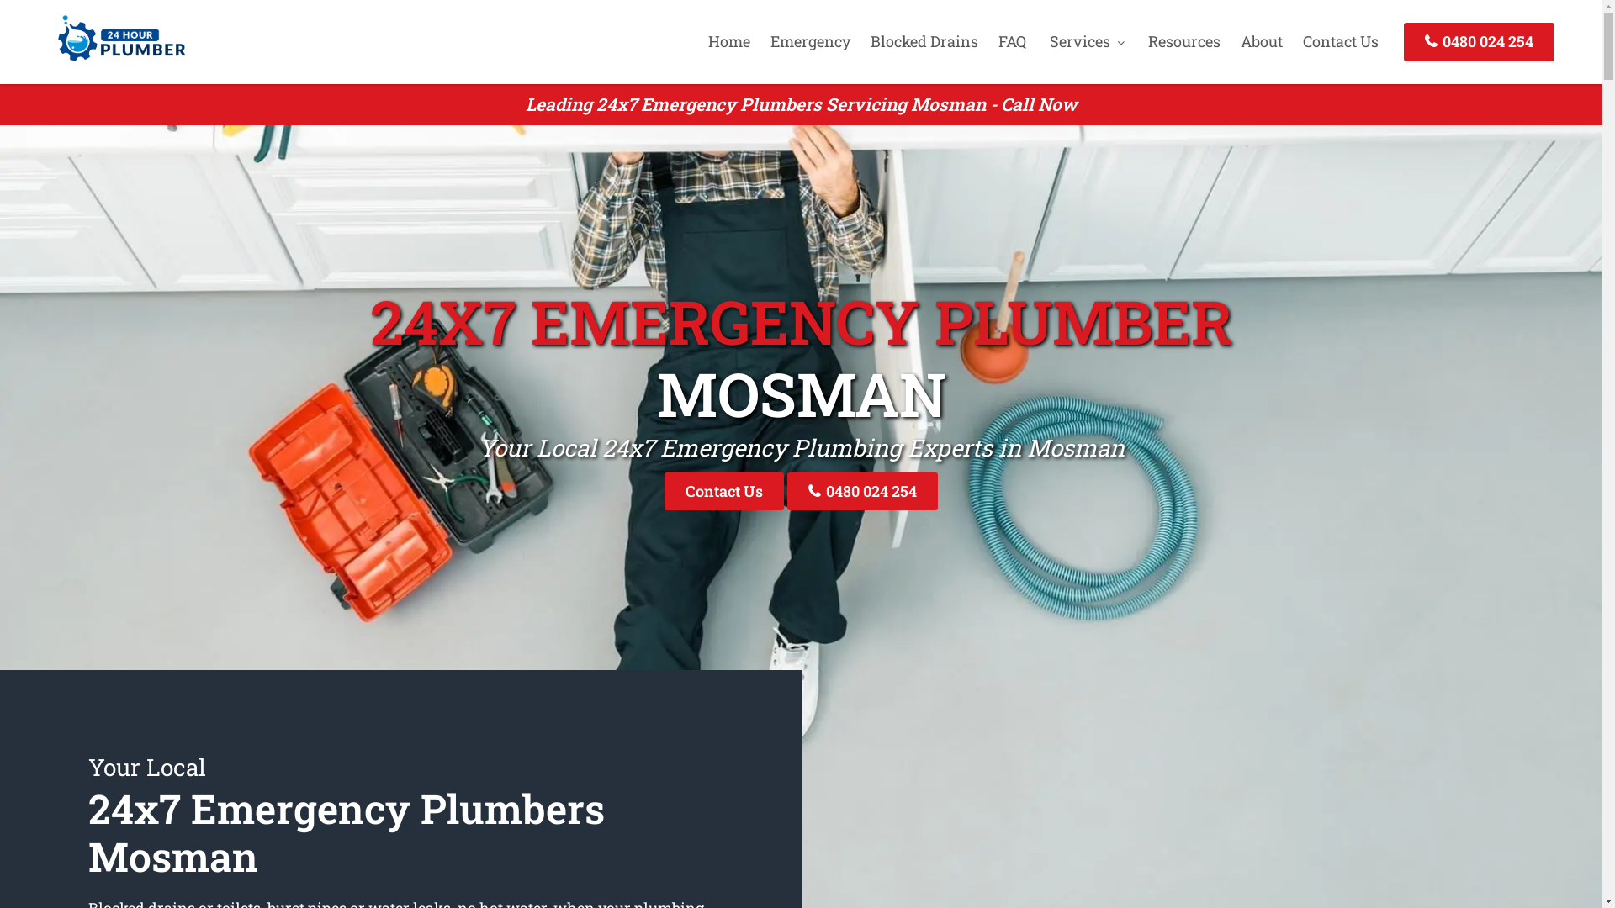 Image resolution: width=1615 pixels, height=908 pixels. What do you see at coordinates (1087, 41) in the screenshot?
I see `Services` at bounding box center [1087, 41].